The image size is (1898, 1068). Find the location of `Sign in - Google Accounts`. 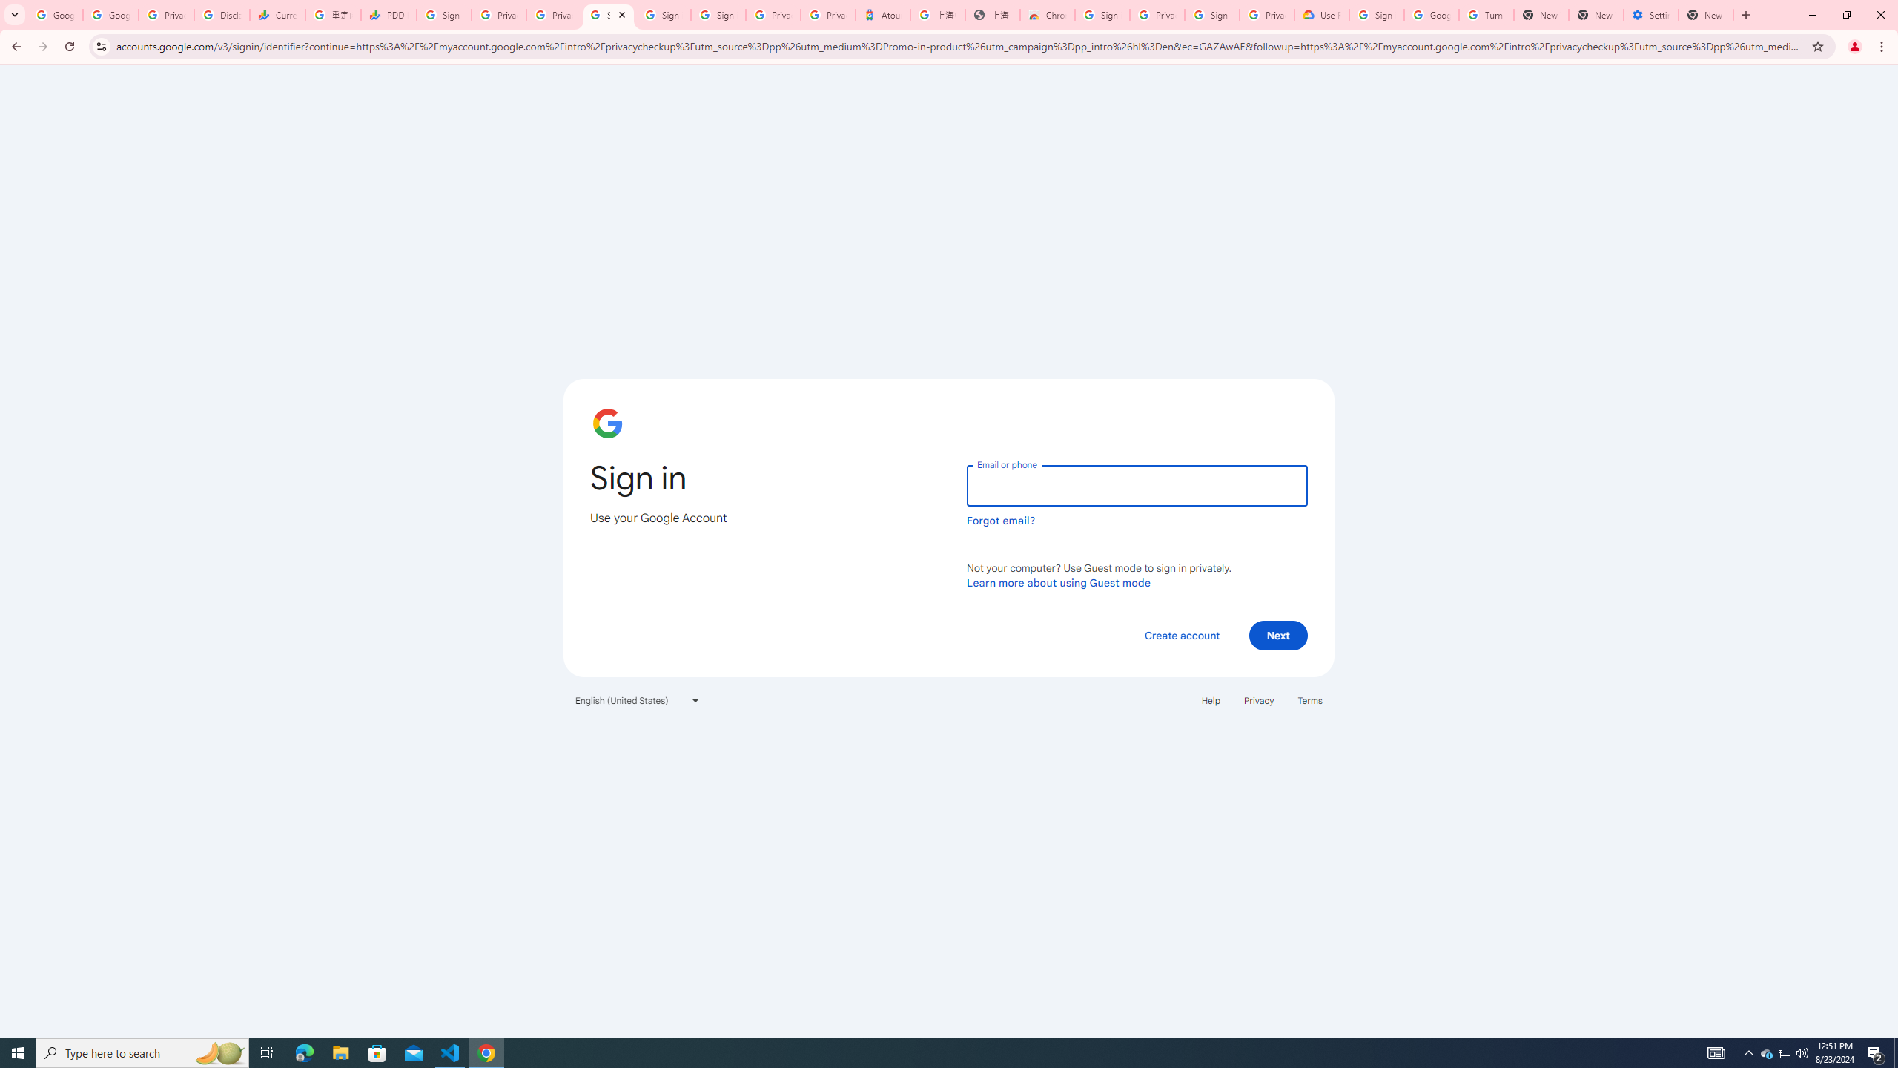

Sign in - Google Accounts is located at coordinates (1376, 15).